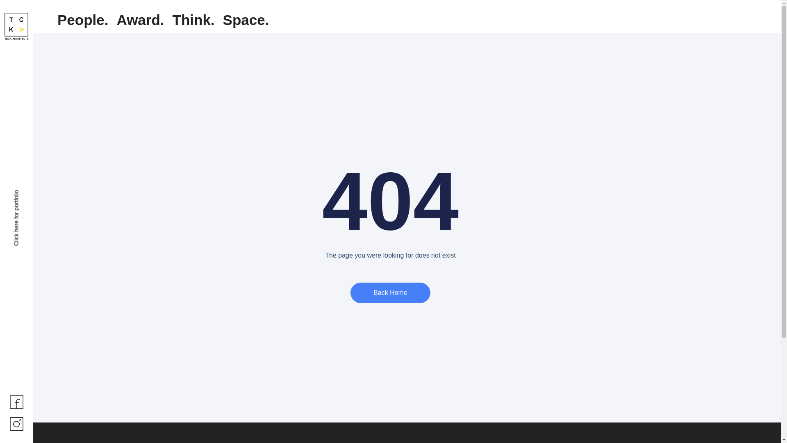  What do you see at coordinates (140, 20) in the screenshot?
I see `Award.` at bounding box center [140, 20].